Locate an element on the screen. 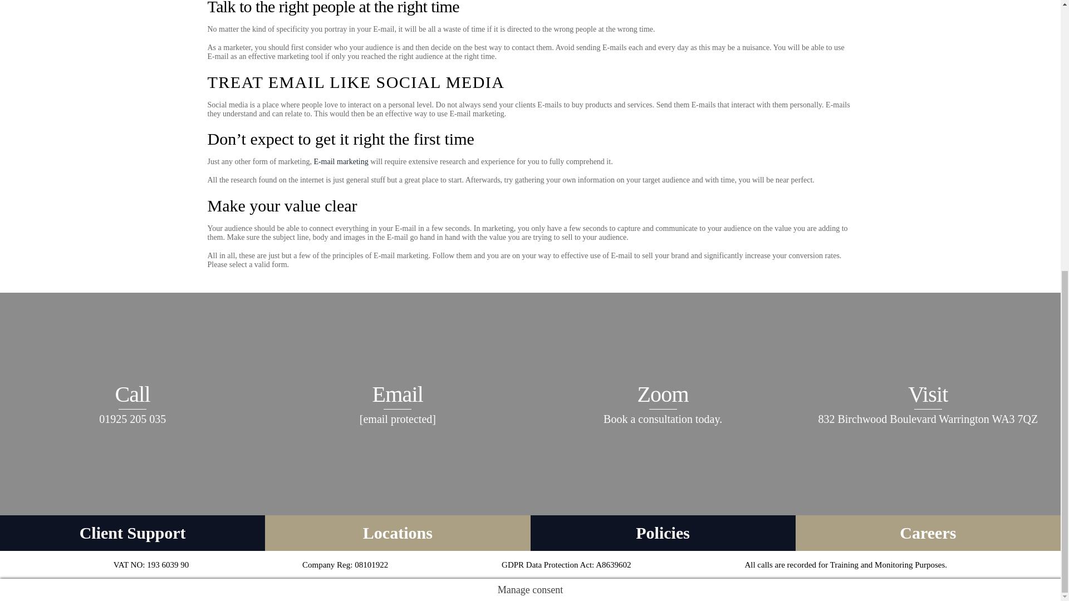 The height and width of the screenshot is (601, 1069). Call is located at coordinates (133, 403).